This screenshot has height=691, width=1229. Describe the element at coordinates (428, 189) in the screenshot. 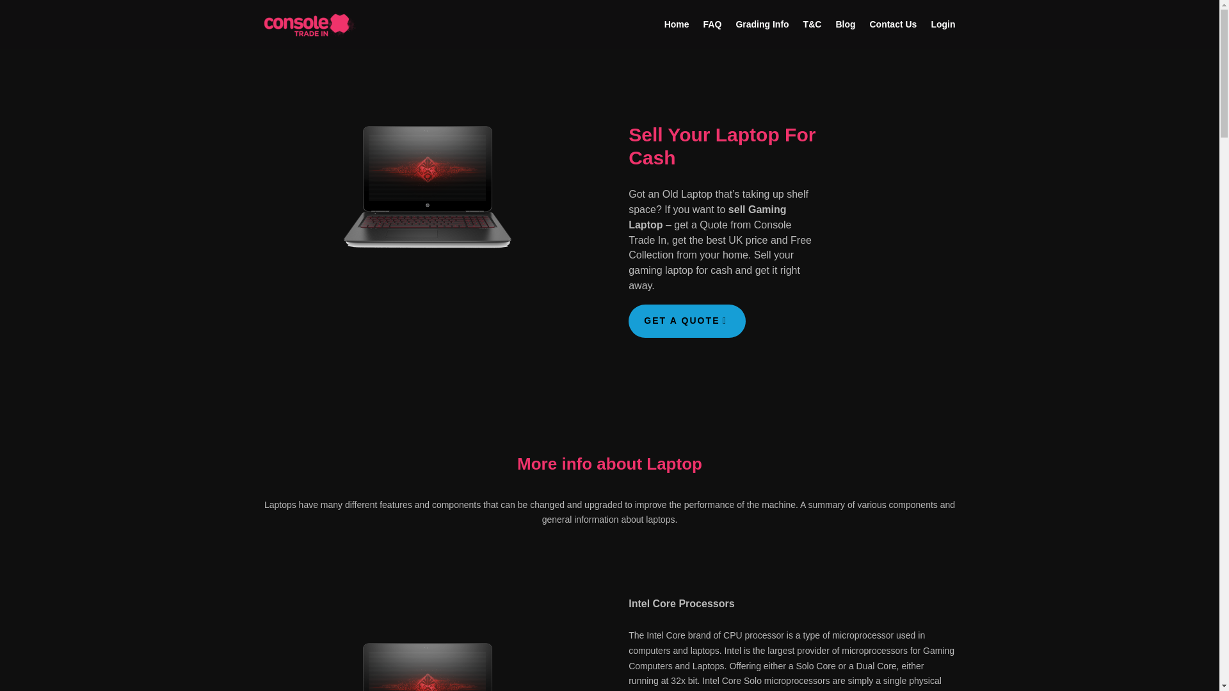

I see `sell-gaming-laptop` at that location.